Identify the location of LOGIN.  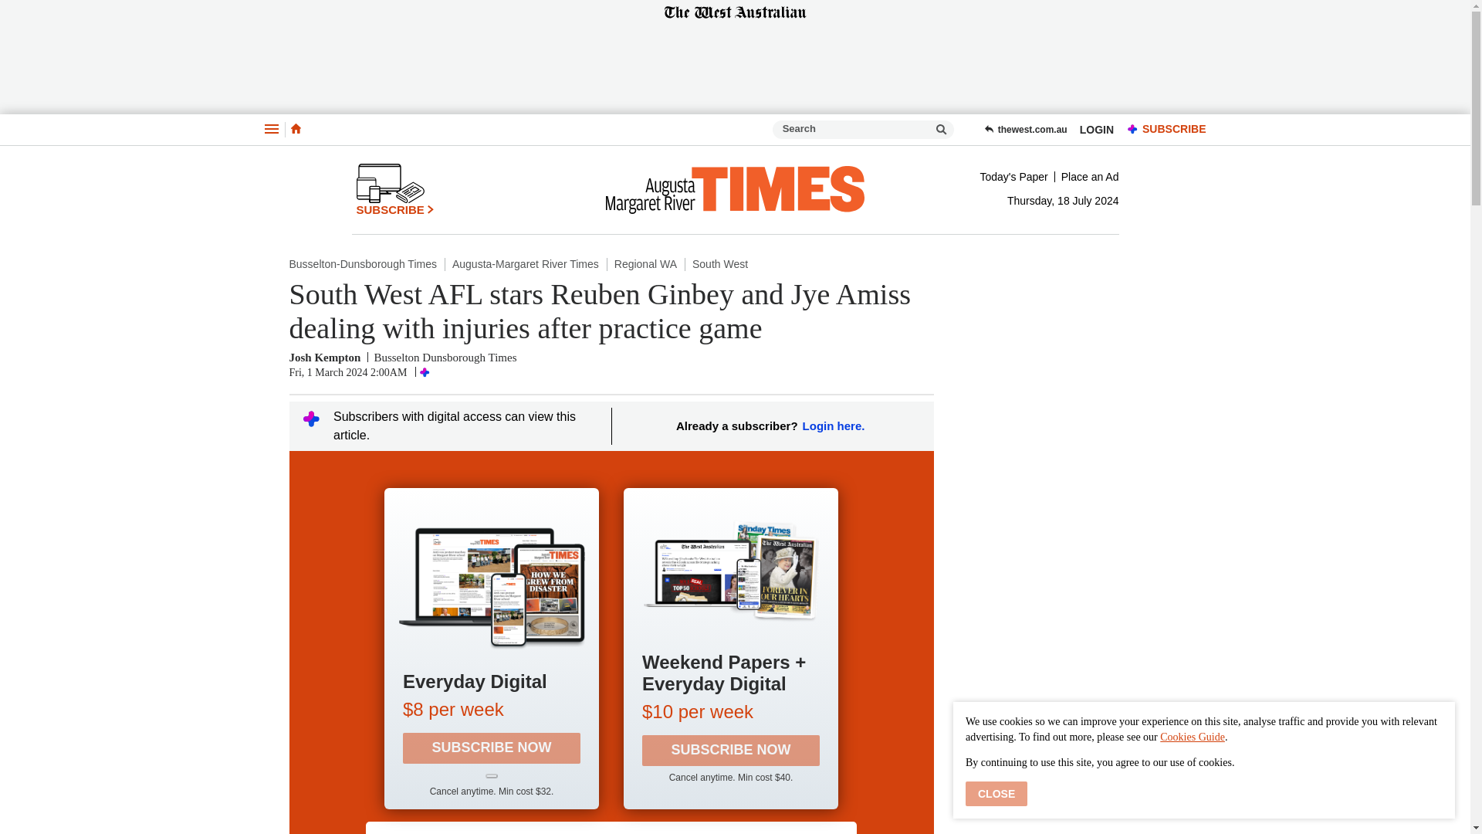
(1096, 129).